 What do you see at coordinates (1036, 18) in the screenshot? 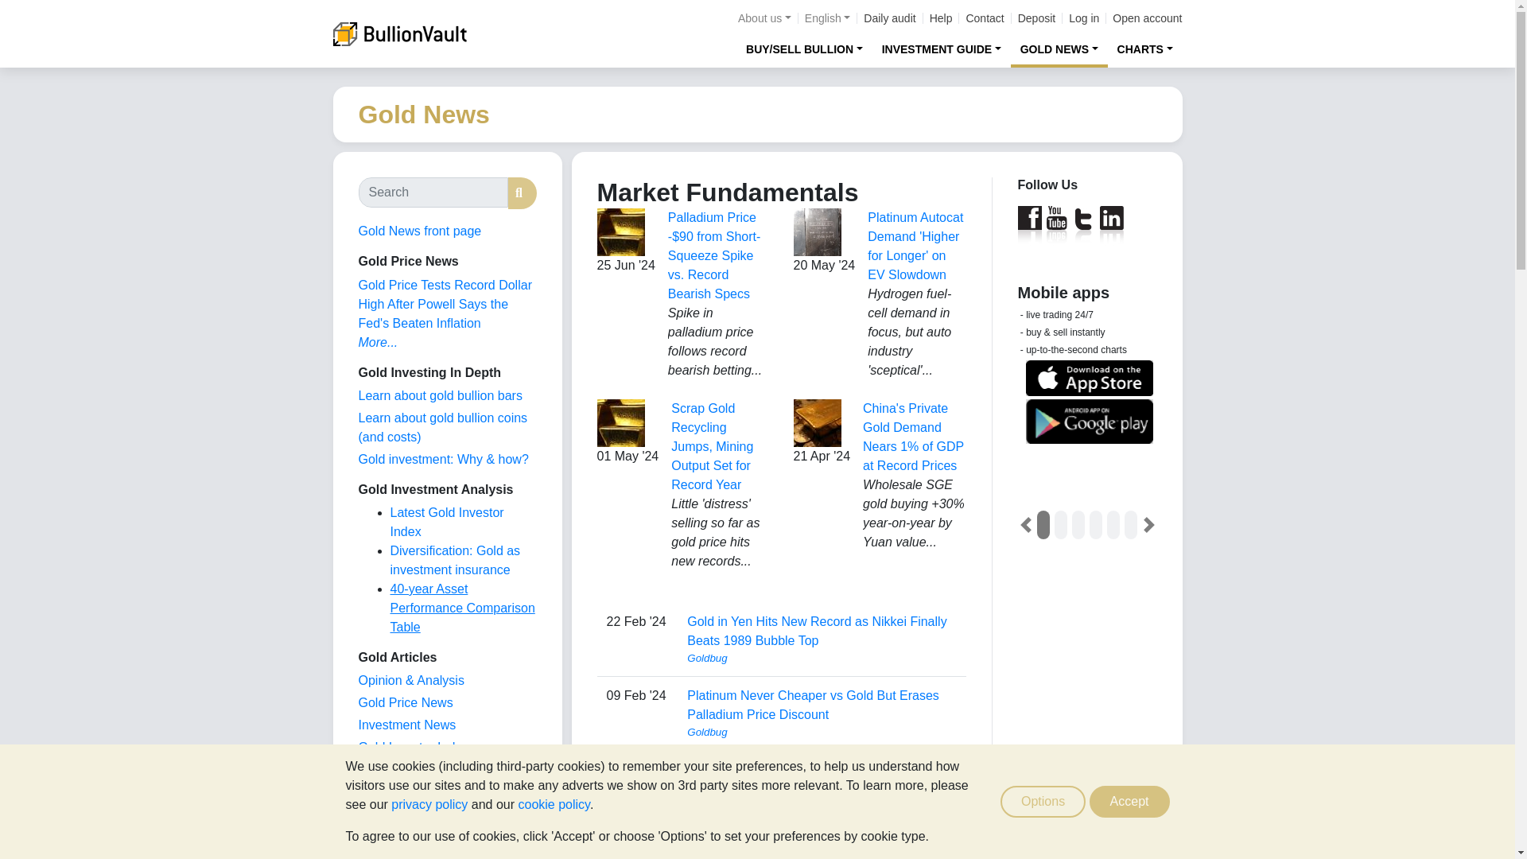
I see `Deposit` at bounding box center [1036, 18].